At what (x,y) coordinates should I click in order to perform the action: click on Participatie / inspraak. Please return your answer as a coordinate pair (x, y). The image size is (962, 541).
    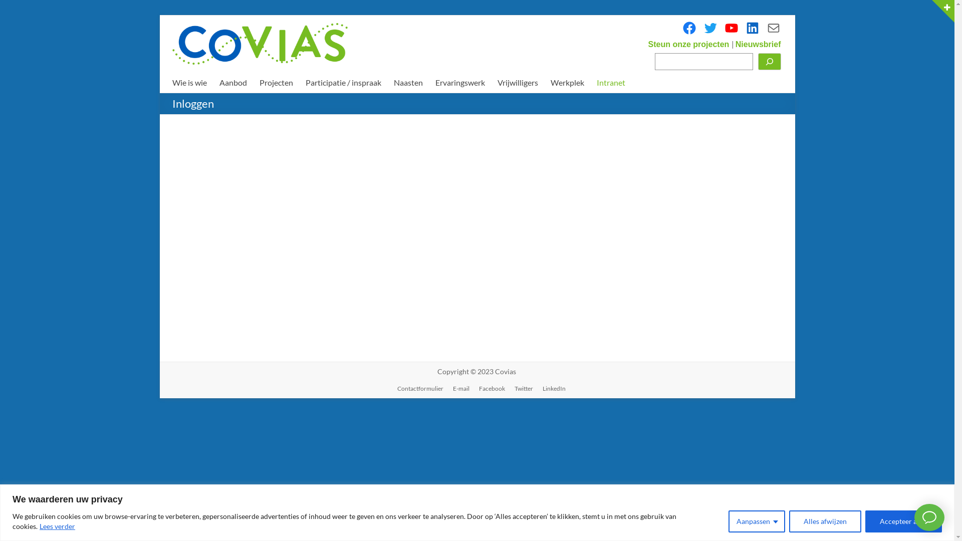
    Looking at the image, I should click on (344, 83).